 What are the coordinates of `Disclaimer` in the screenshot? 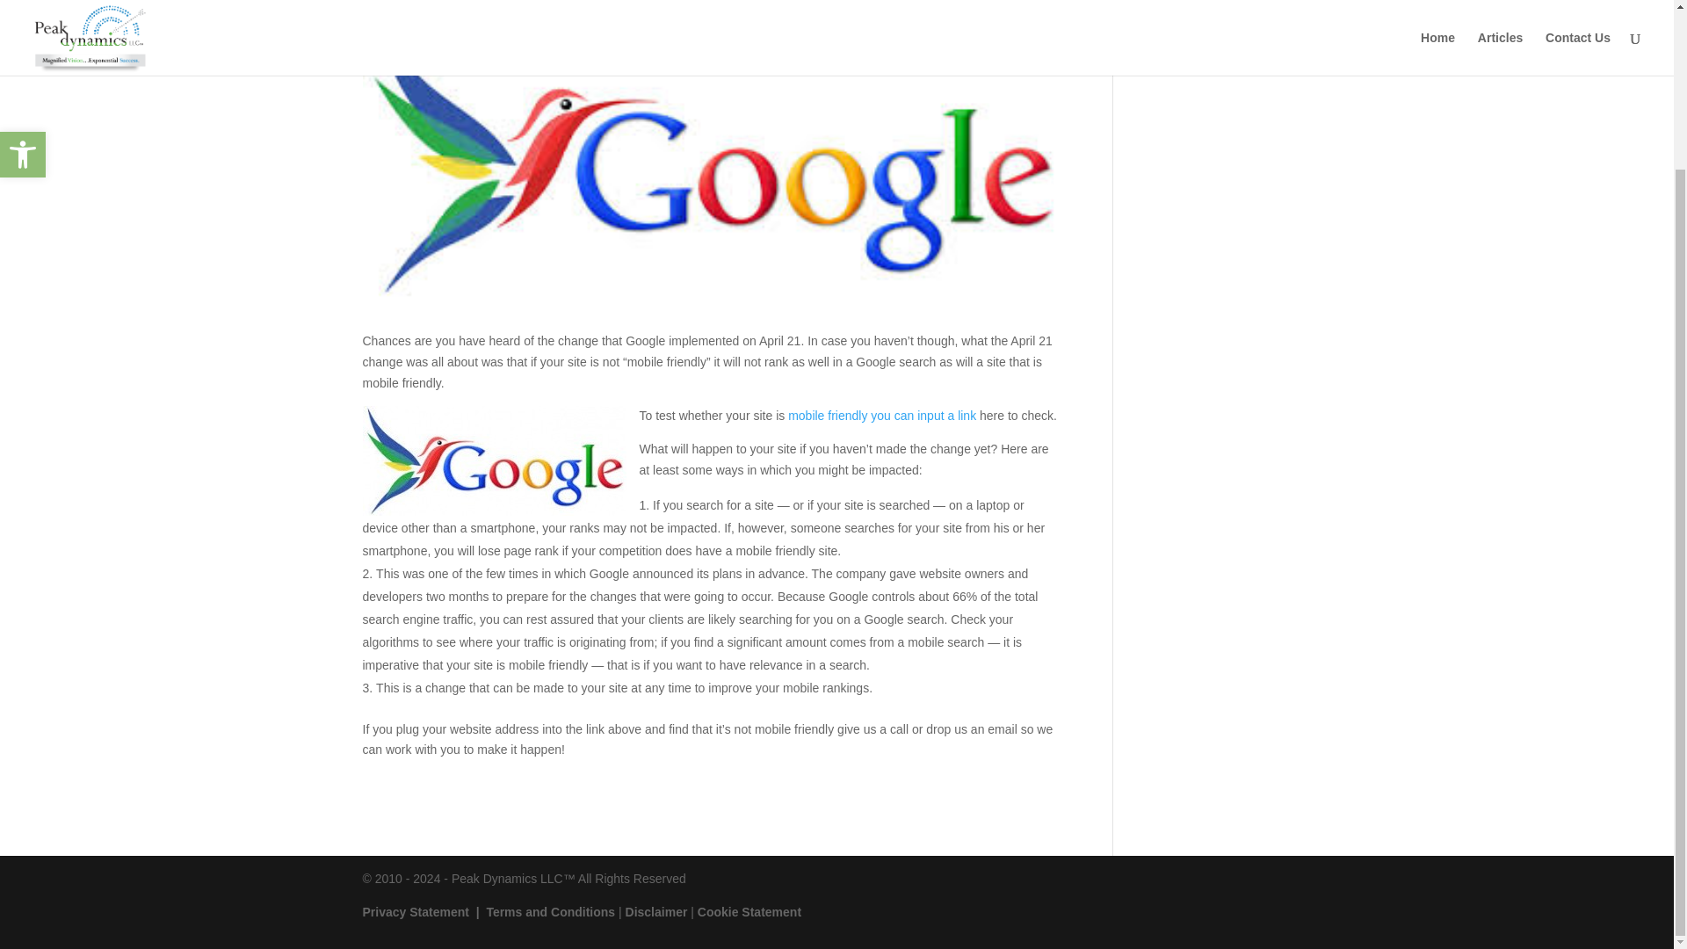 It's located at (657, 912).